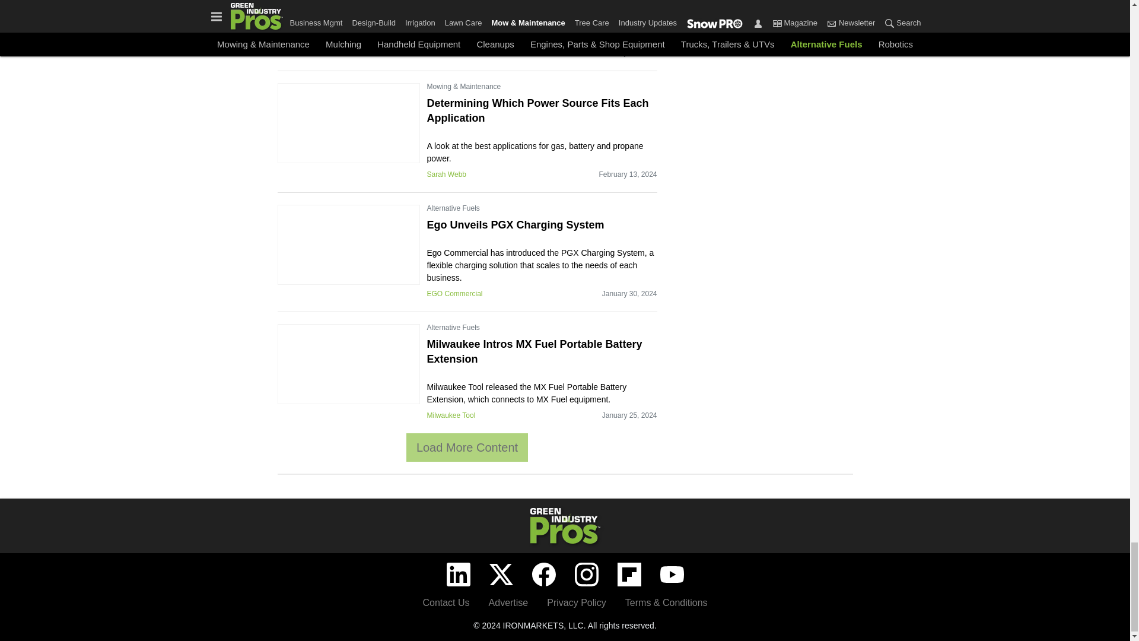 The width and height of the screenshot is (1139, 641). Describe the element at coordinates (586, 575) in the screenshot. I see `Instagram icon` at that location.